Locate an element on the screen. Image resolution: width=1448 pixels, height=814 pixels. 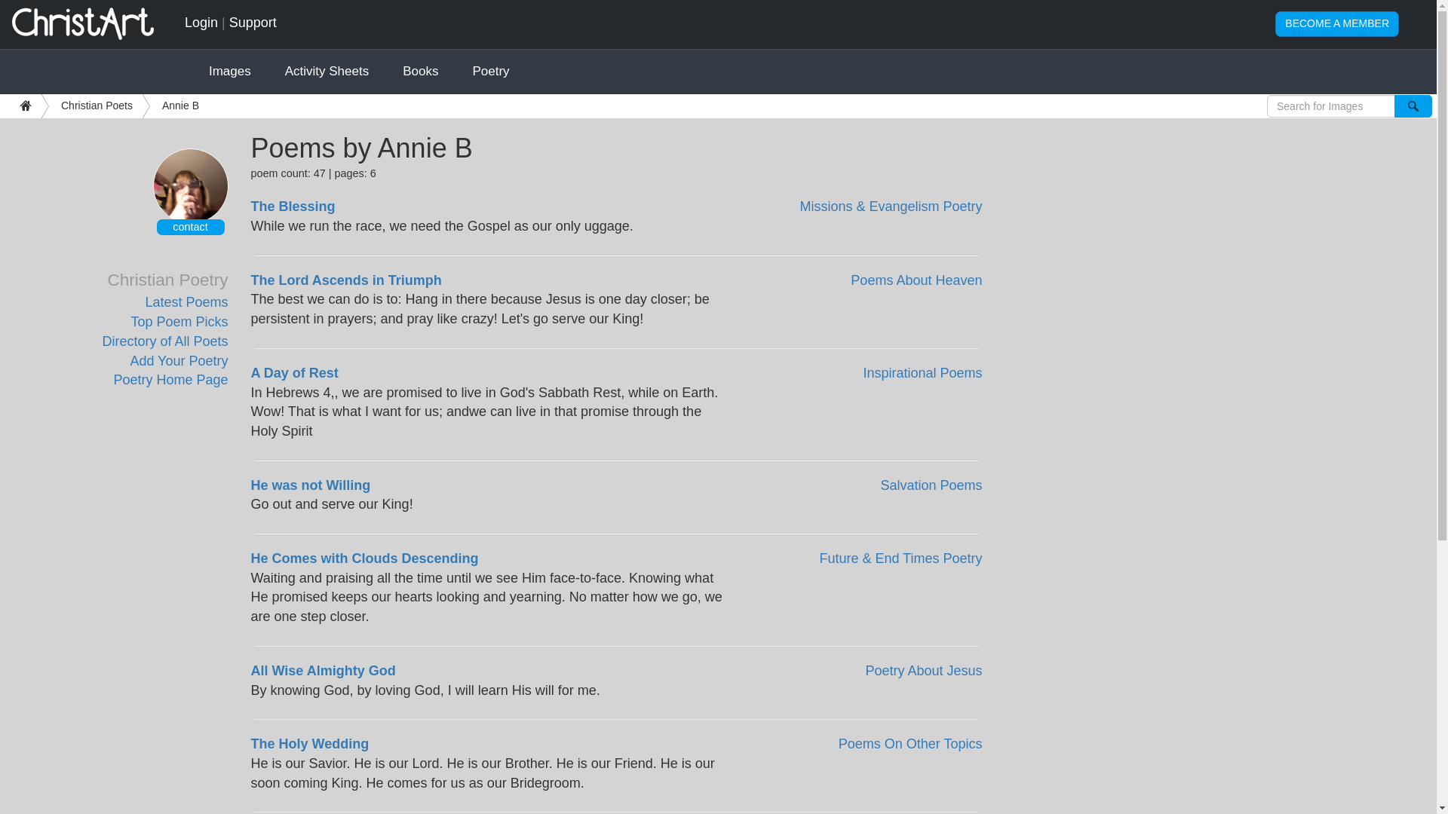
A Day of Rest is located at coordinates (294, 372).